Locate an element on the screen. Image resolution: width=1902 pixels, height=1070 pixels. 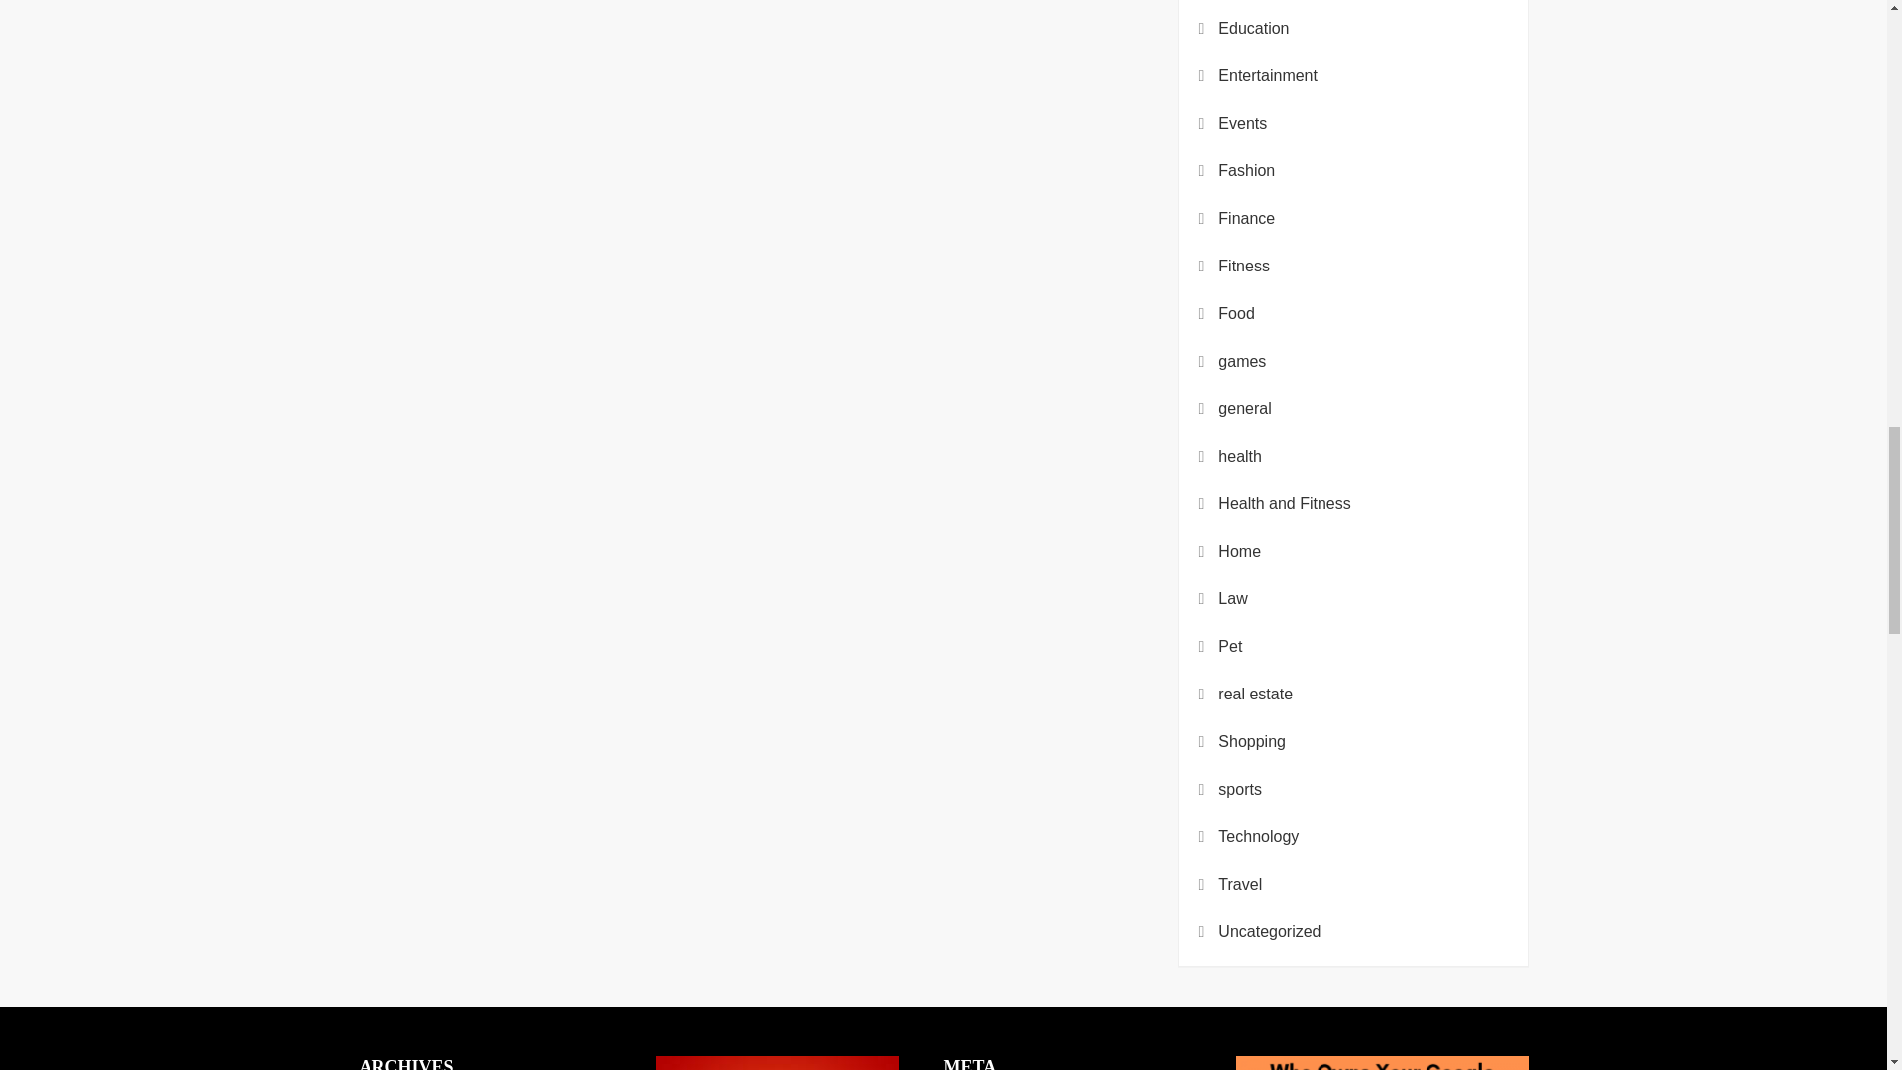
games is located at coordinates (1242, 362).